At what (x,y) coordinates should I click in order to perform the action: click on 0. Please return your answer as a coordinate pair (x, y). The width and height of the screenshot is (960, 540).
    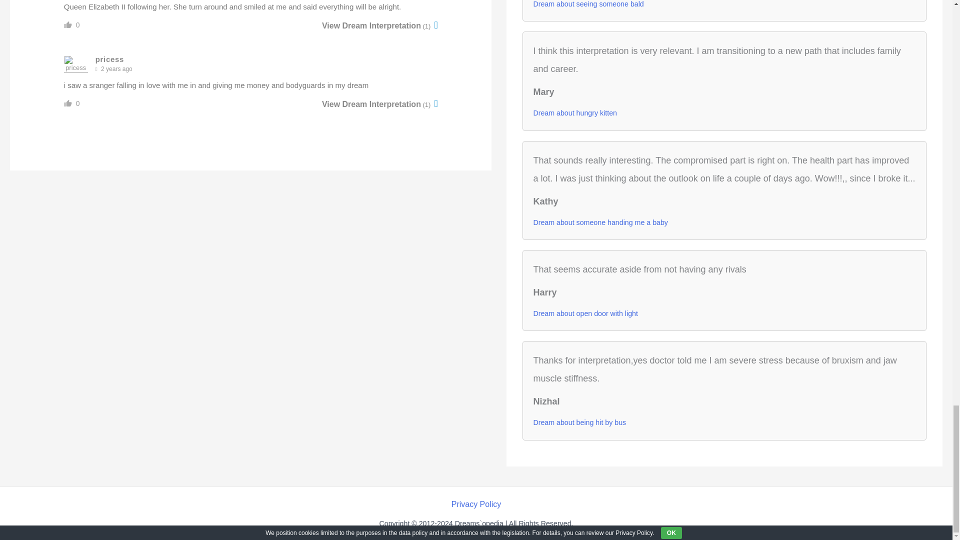
    Looking at the image, I should click on (78, 25).